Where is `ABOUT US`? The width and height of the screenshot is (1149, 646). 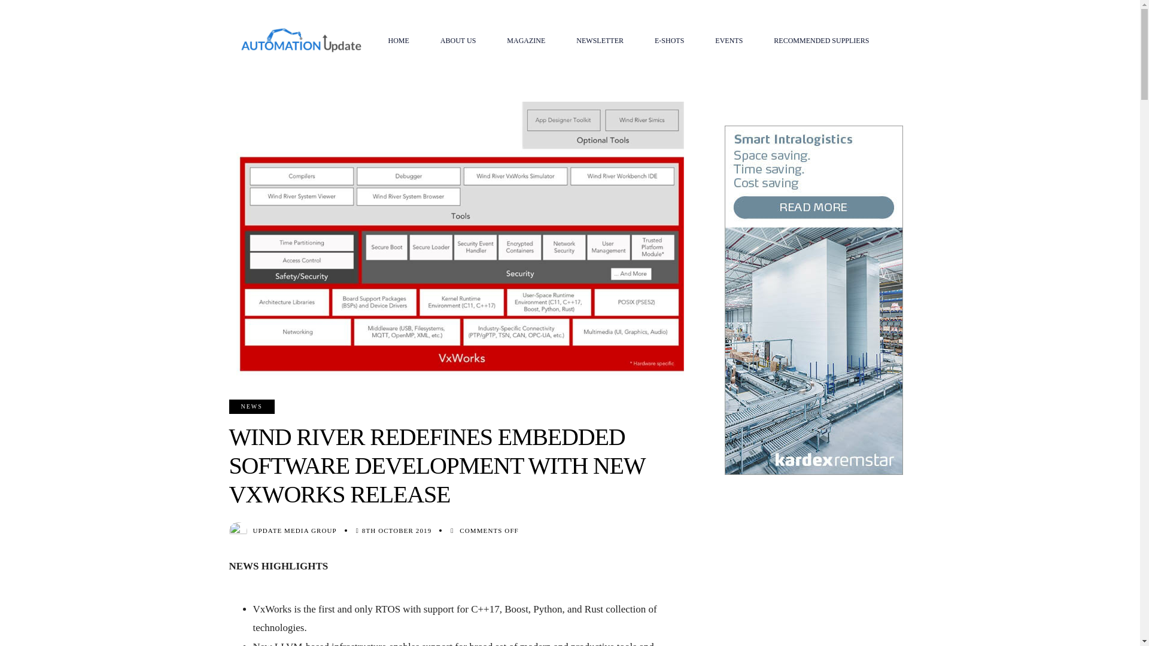 ABOUT US is located at coordinates (458, 41).